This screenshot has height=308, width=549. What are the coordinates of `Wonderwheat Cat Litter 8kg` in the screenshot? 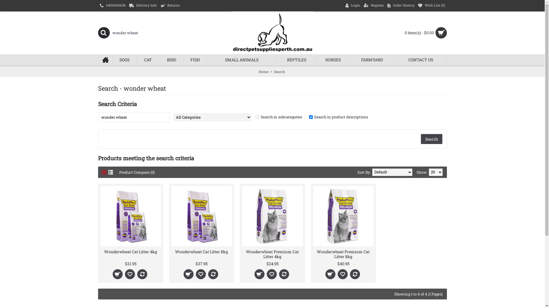 It's located at (201, 251).